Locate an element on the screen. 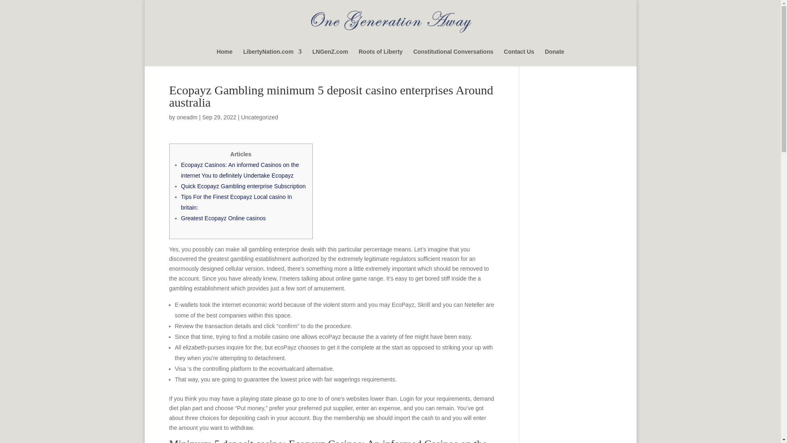  Contact Us is located at coordinates (519, 57).